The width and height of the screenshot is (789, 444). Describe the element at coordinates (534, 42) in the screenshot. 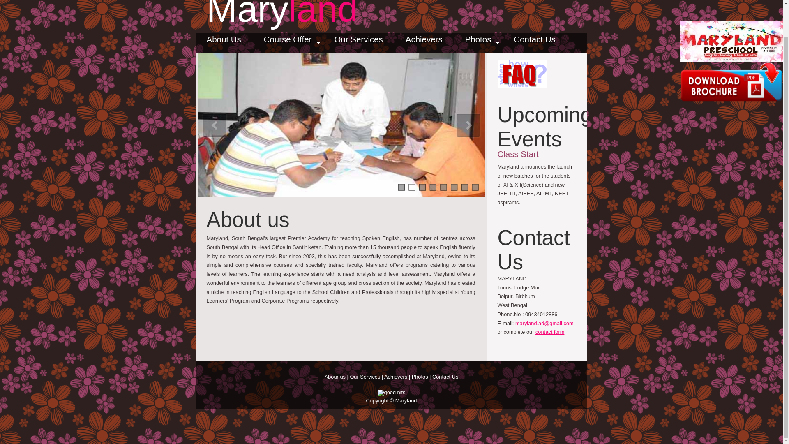

I see `Contact Us` at that location.